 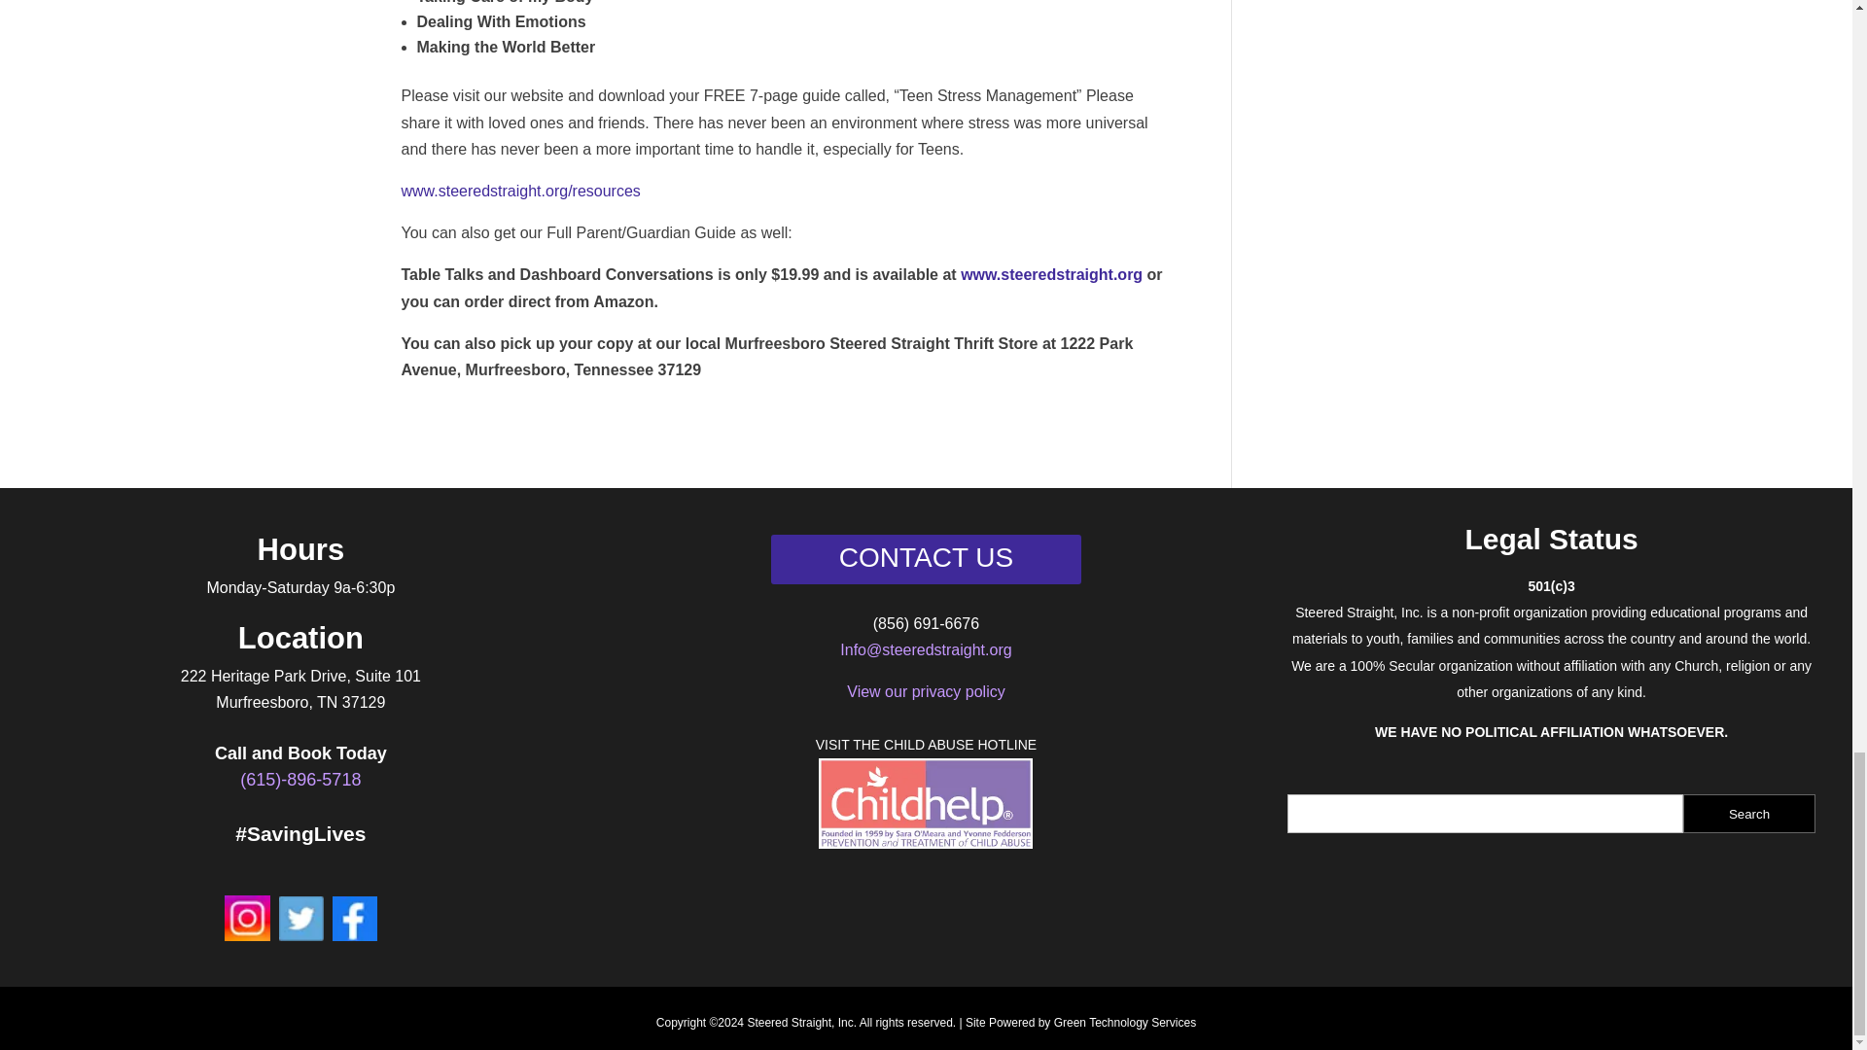 What do you see at coordinates (1748, 813) in the screenshot?
I see `Search` at bounding box center [1748, 813].